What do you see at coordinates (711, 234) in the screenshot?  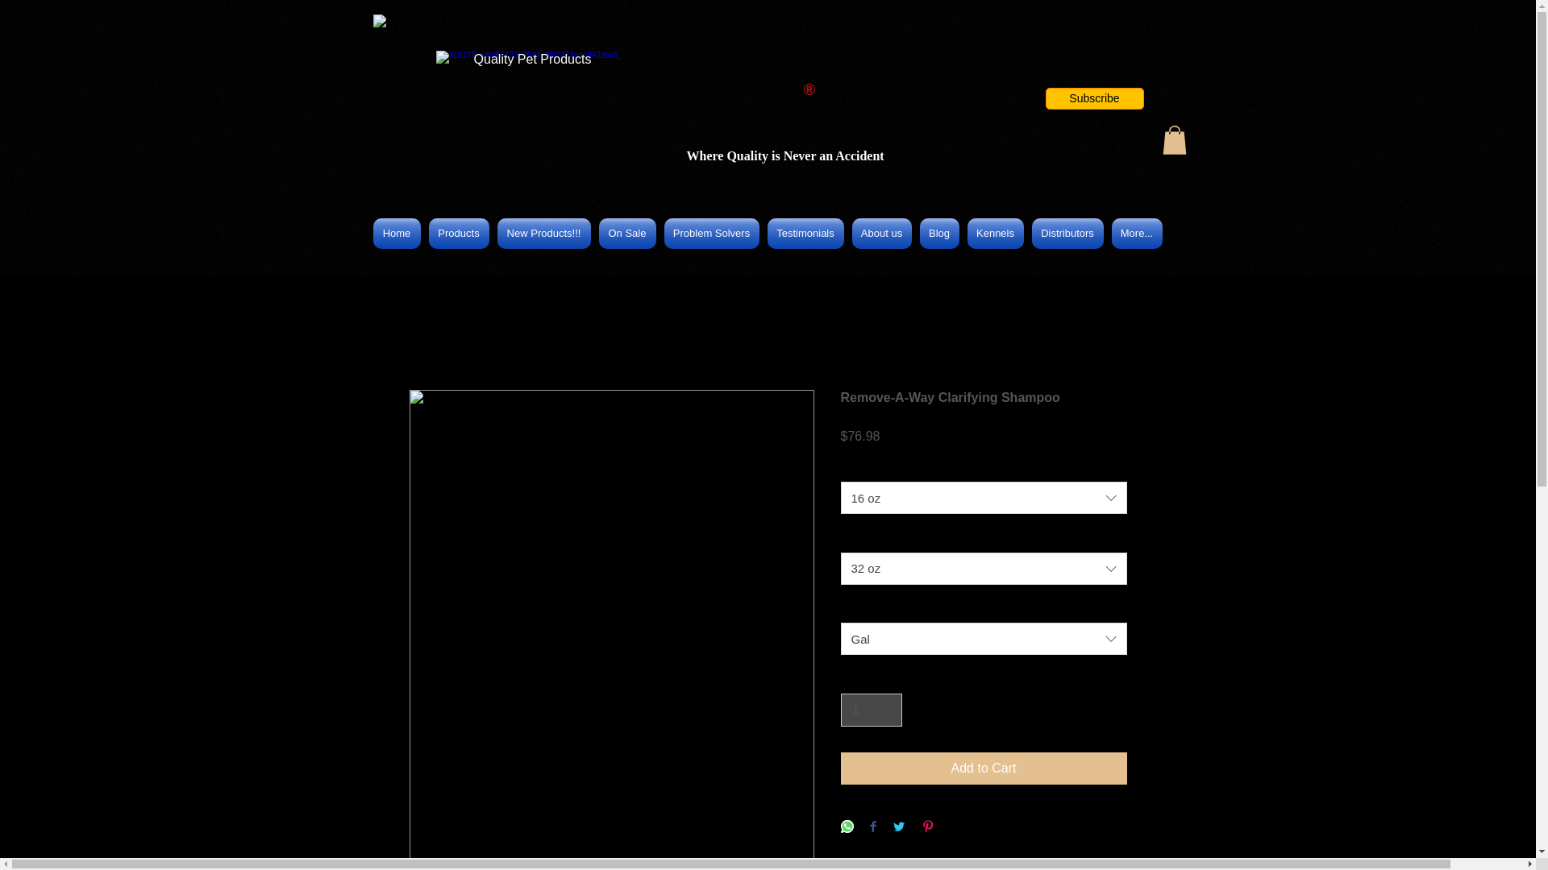 I see `Problem Solvers` at bounding box center [711, 234].